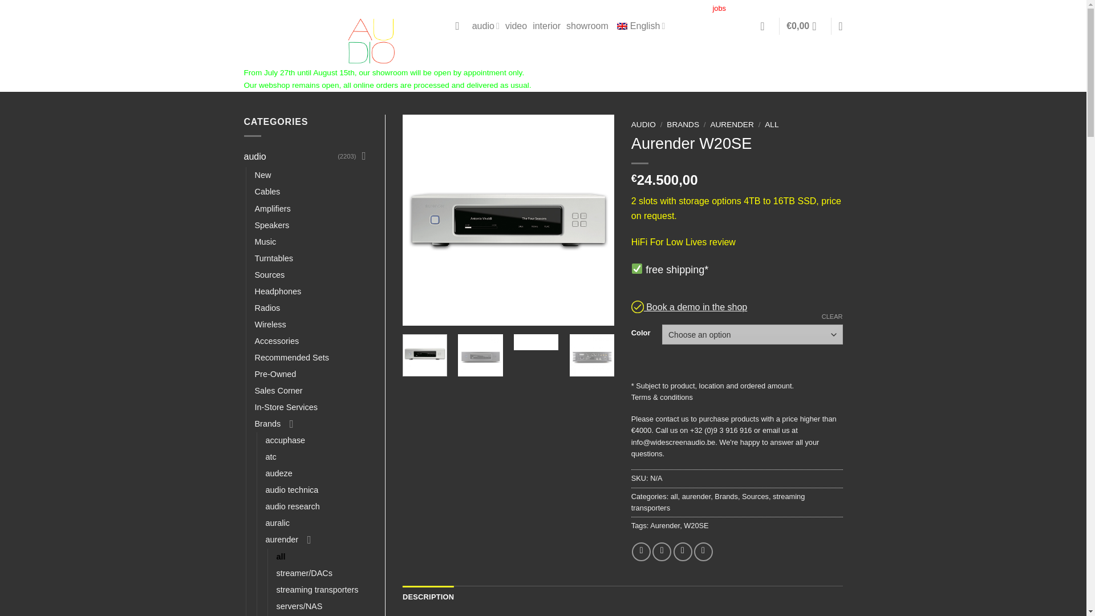 This screenshot has width=1095, height=616. What do you see at coordinates (692, 9) in the screenshot?
I see `contact` at bounding box center [692, 9].